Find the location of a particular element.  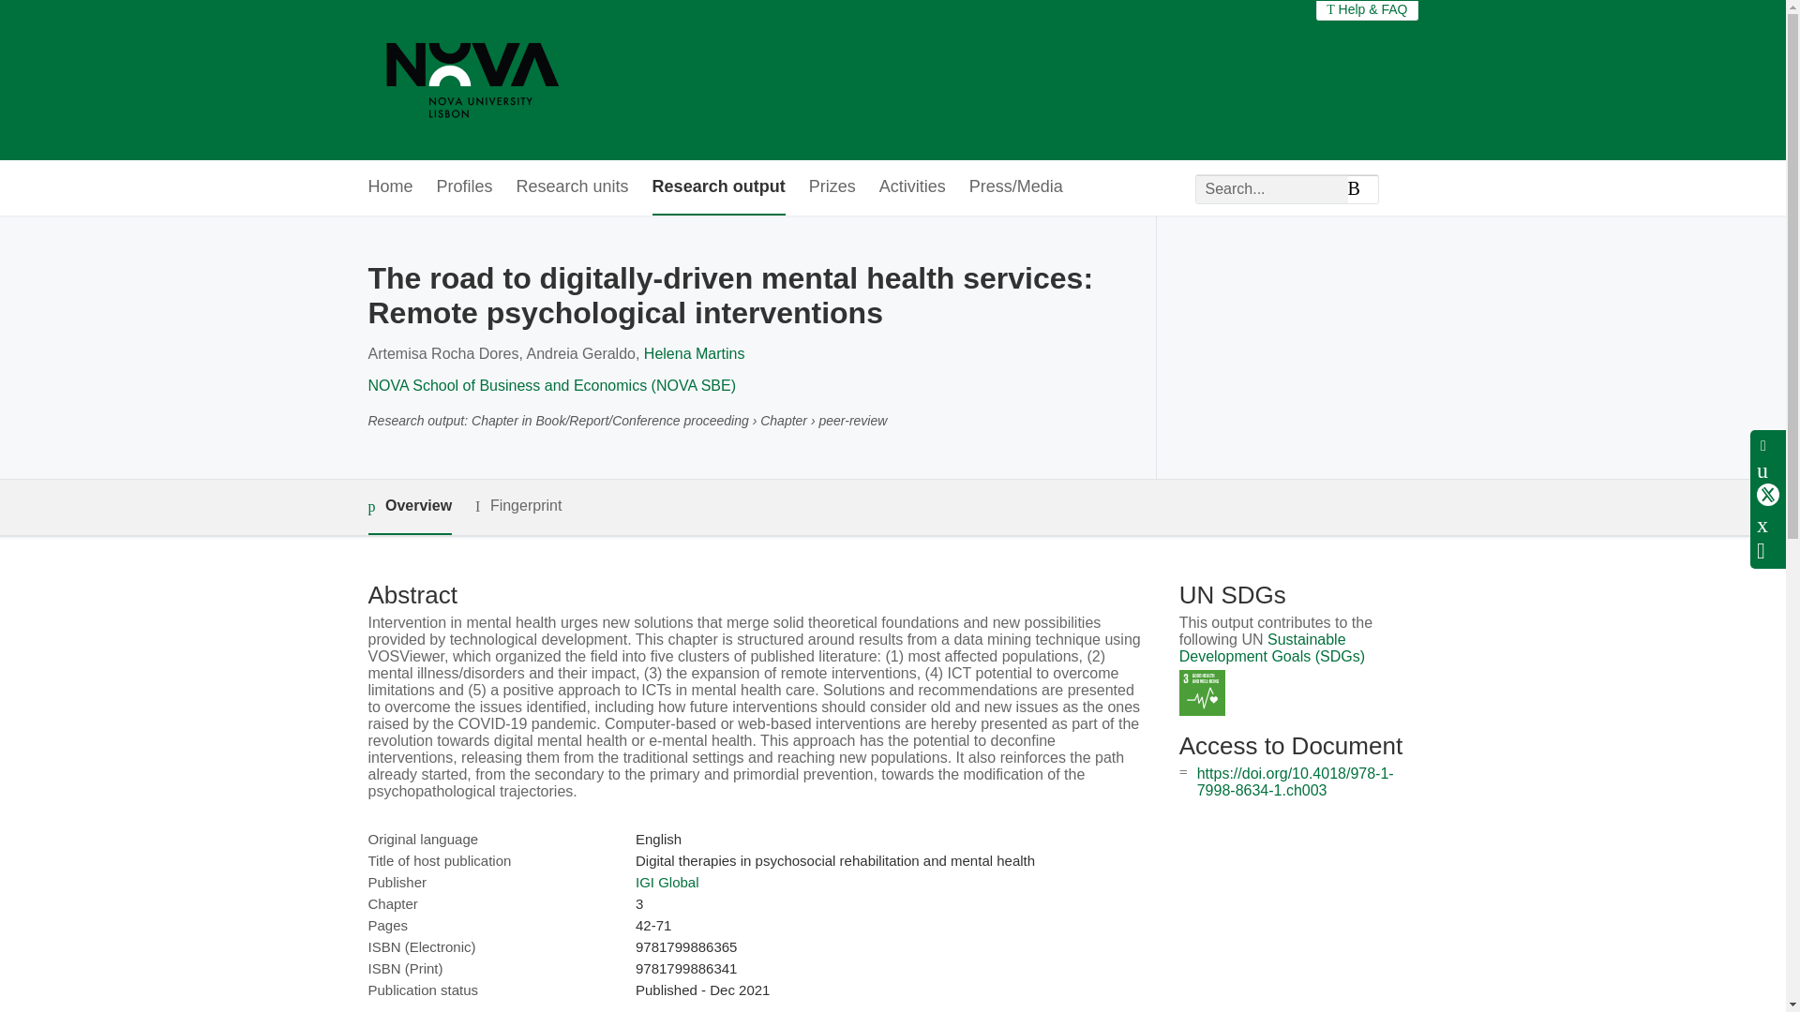

Universidade NOVA de Lisboa Home is located at coordinates (472, 80).